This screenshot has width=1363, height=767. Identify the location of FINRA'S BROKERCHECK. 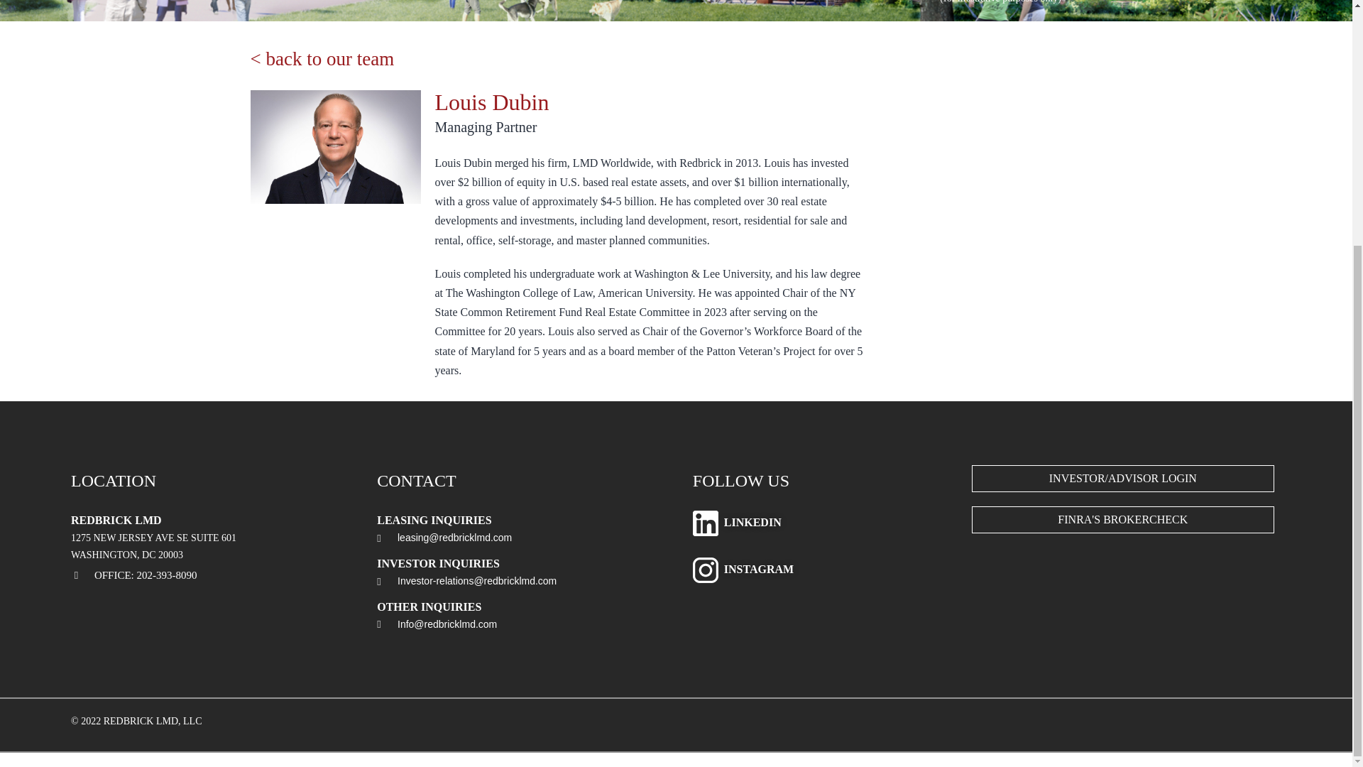
(1123, 519).